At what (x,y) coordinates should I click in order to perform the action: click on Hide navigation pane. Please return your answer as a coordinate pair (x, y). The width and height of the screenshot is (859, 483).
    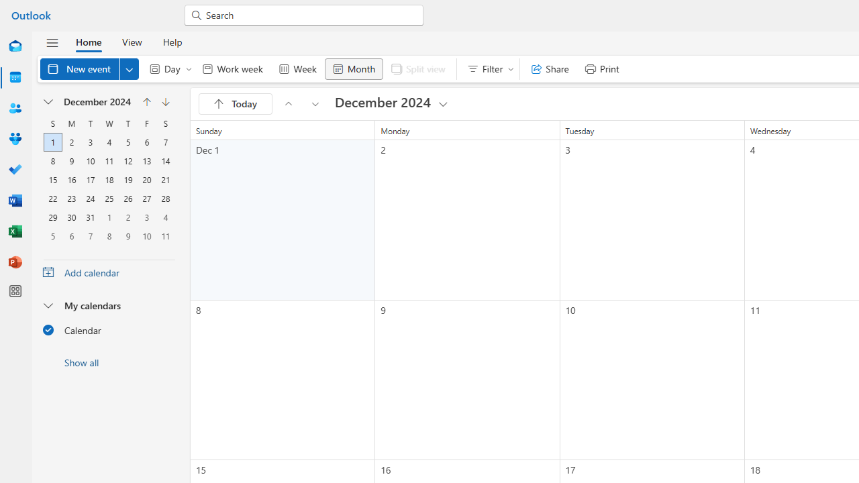
    Looking at the image, I should click on (52, 42).